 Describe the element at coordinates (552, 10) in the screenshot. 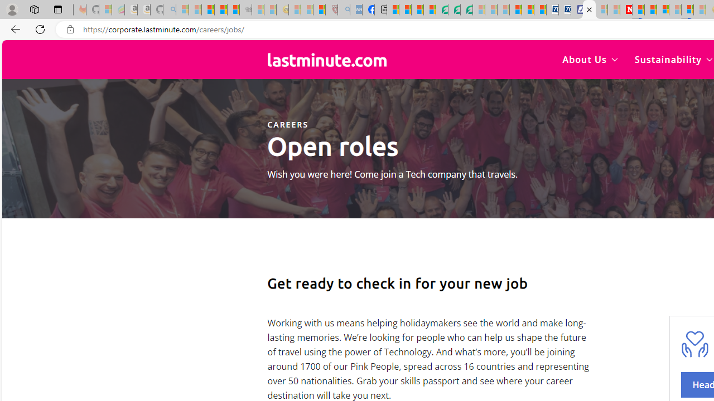

I see `Cheap Car Rentals - Save70.com` at that location.